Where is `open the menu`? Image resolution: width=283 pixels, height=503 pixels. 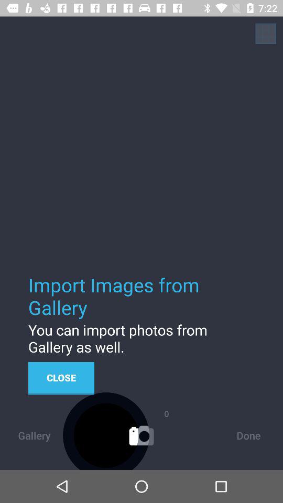
open the menu is located at coordinates (266, 34).